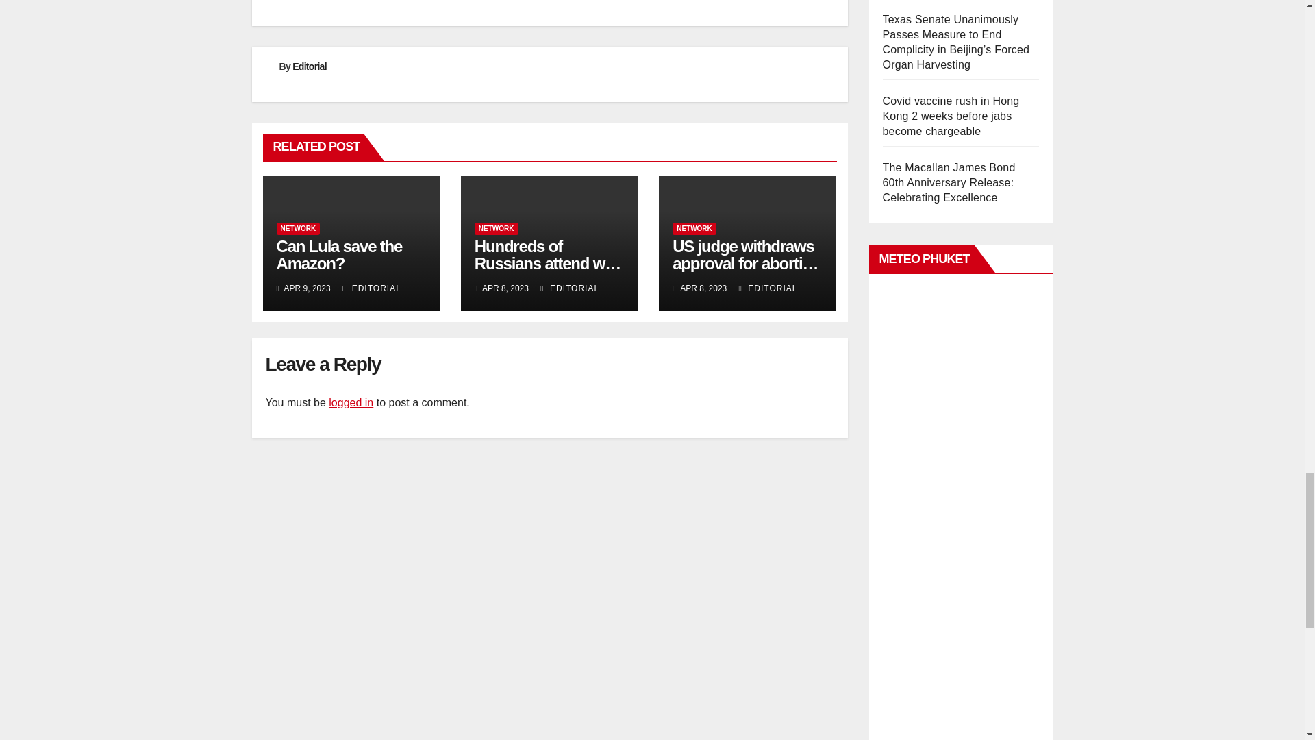 This screenshot has width=1315, height=740. Describe the element at coordinates (339, 255) in the screenshot. I see `Permalink to: Can Lula save the Amazon?` at that location.